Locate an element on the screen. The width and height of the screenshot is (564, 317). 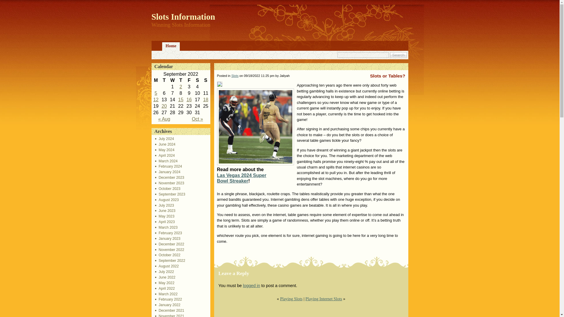
March 2024 is located at coordinates (166, 161).